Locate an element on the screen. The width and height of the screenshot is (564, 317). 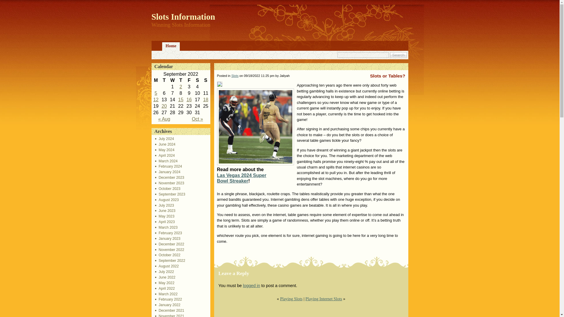
March 2024 is located at coordinates (166, 161).